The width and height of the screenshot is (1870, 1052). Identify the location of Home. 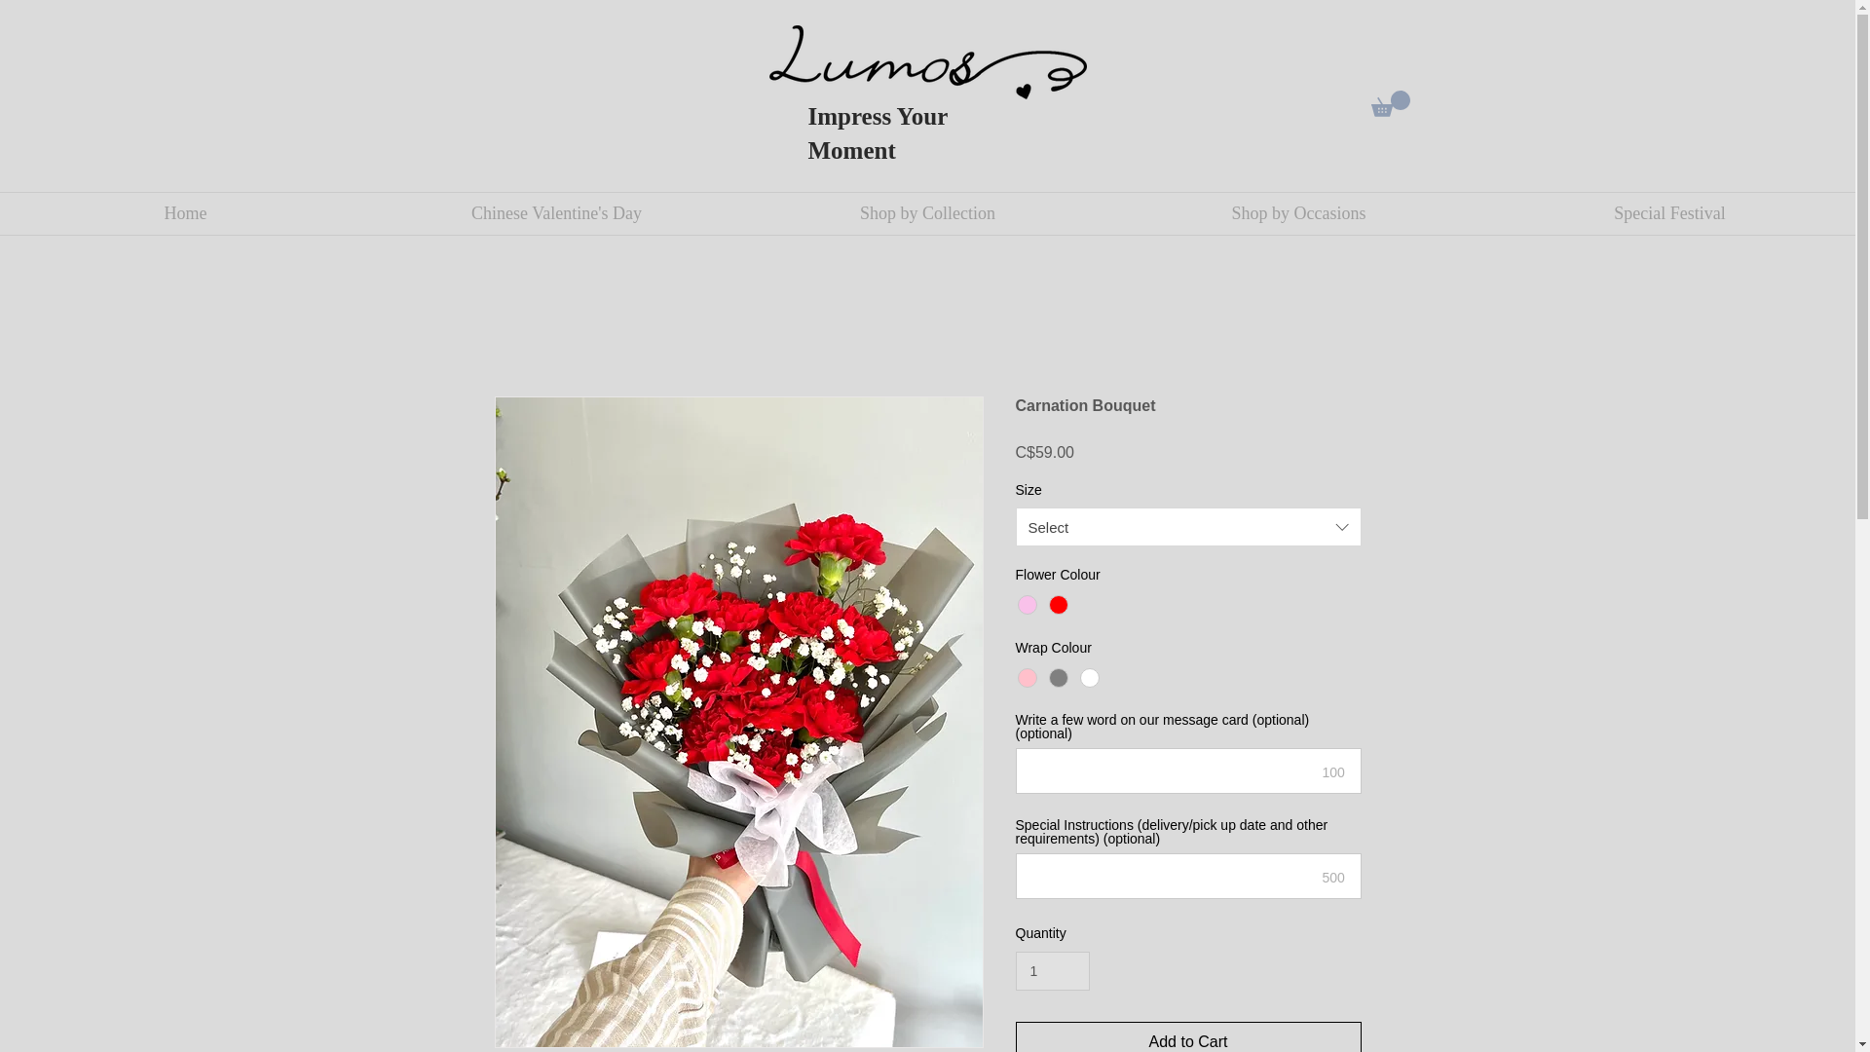
(185, 212).